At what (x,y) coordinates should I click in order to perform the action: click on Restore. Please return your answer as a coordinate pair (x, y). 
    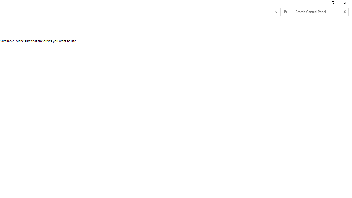
    Looking at the image, I should click on (332, 4).